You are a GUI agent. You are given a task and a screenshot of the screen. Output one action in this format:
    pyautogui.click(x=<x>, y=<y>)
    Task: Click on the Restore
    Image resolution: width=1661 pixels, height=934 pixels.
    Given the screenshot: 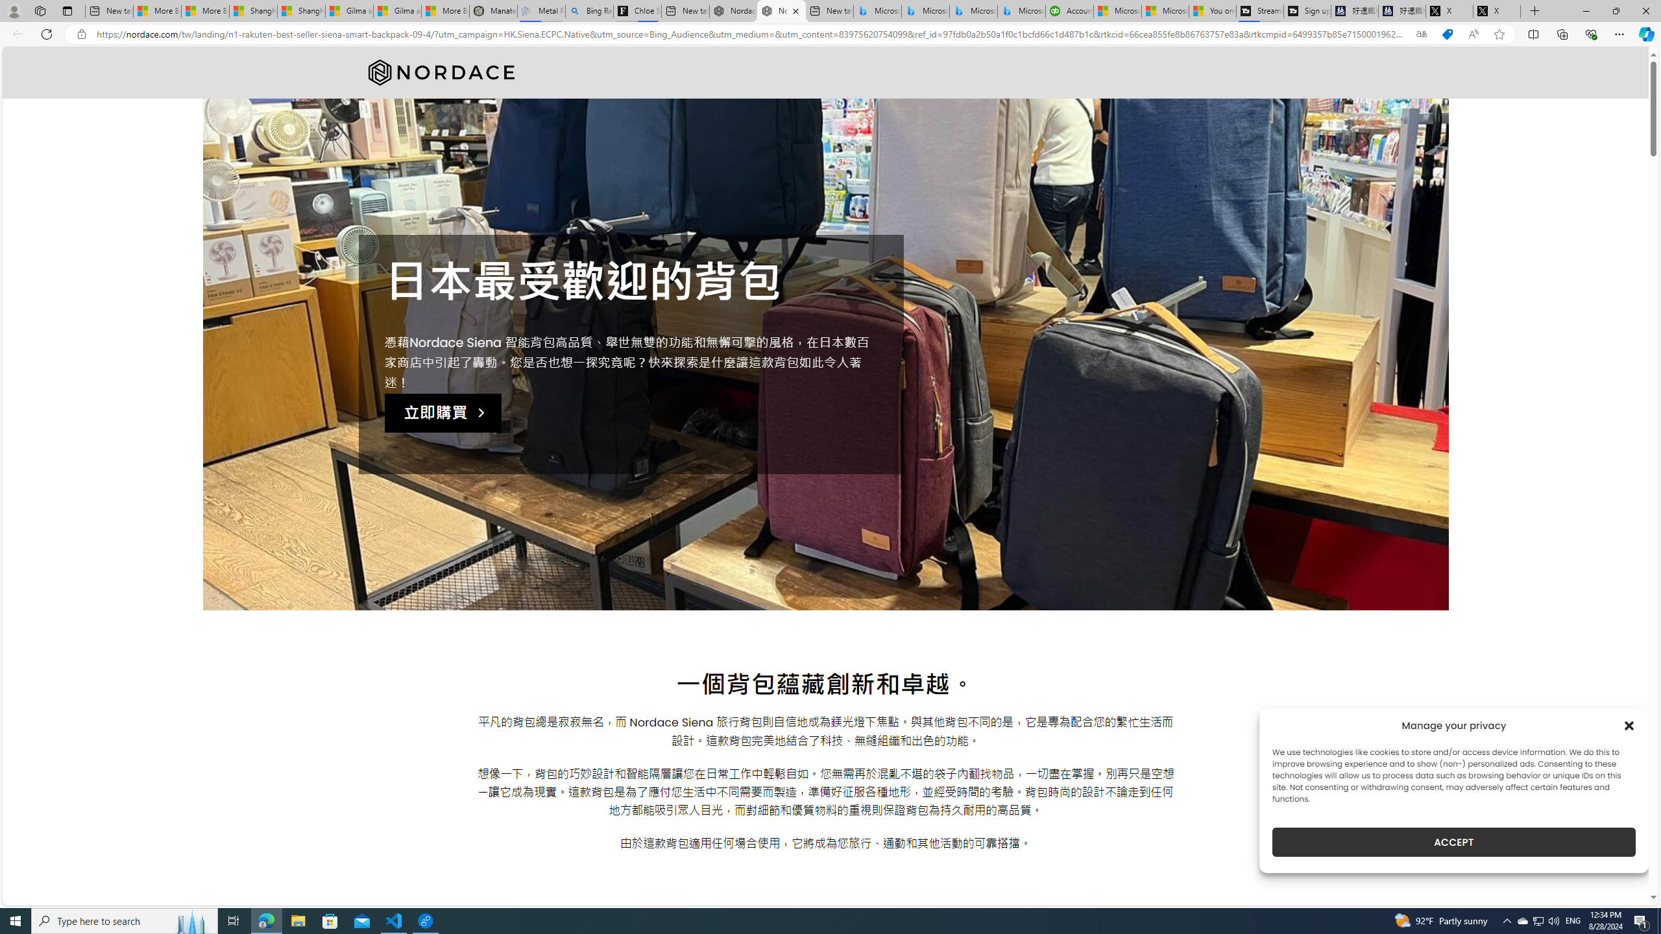 What is the action you would take?
    pyautogui.click(x=1616, y=11)
    